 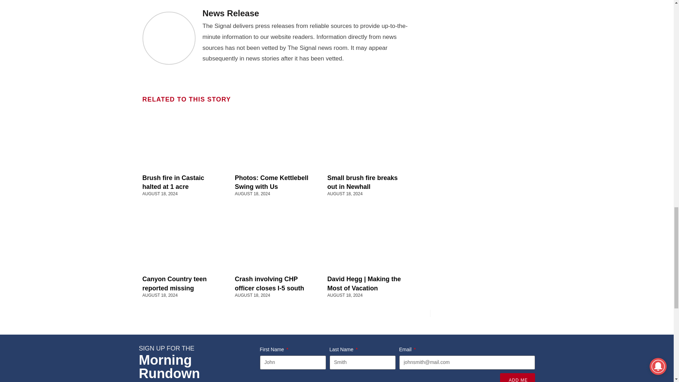 What do you see at coordinates (481, 74) in the screenshot?
I see `3rd party ad content` at bounding box center [481, 74].